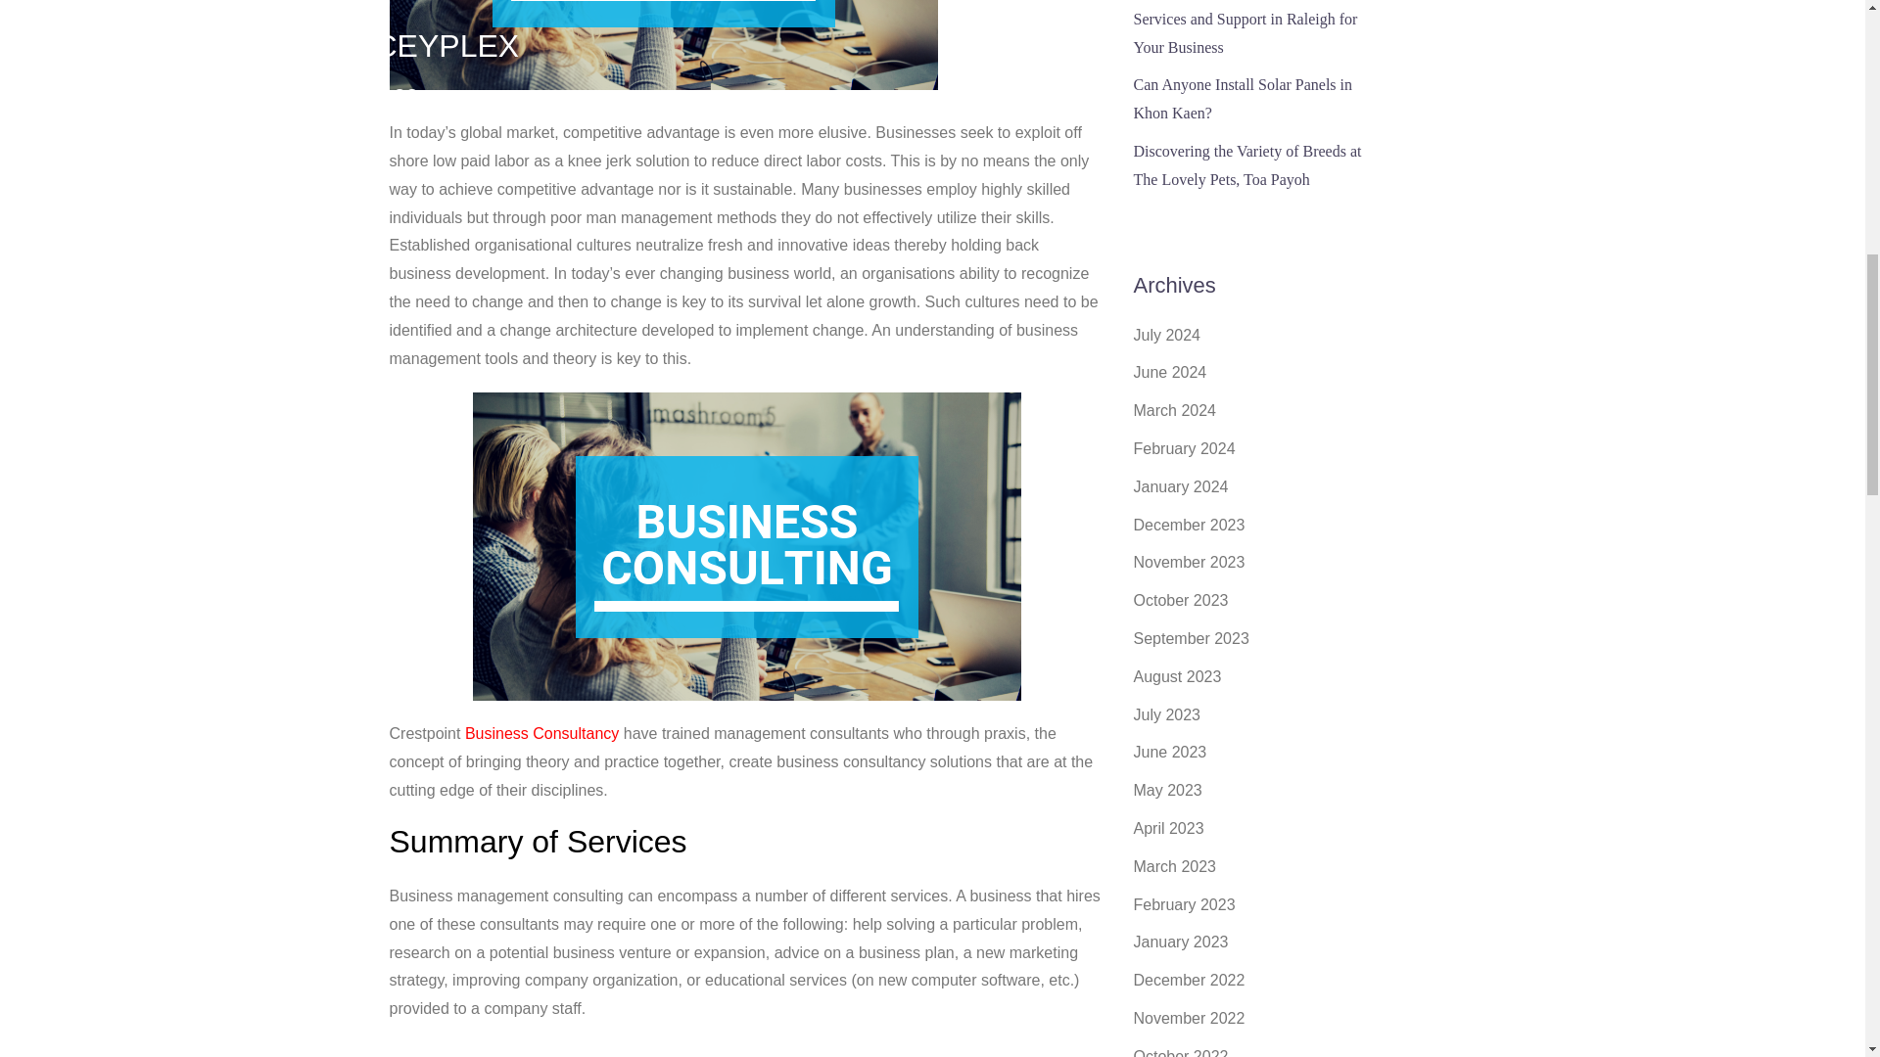 The height and width of the screenshot is (1057, 1880). What do you see at coordinates (540, 733) in the screenshot?
I see `Business Consultancy` at bounding box center [540, 733].